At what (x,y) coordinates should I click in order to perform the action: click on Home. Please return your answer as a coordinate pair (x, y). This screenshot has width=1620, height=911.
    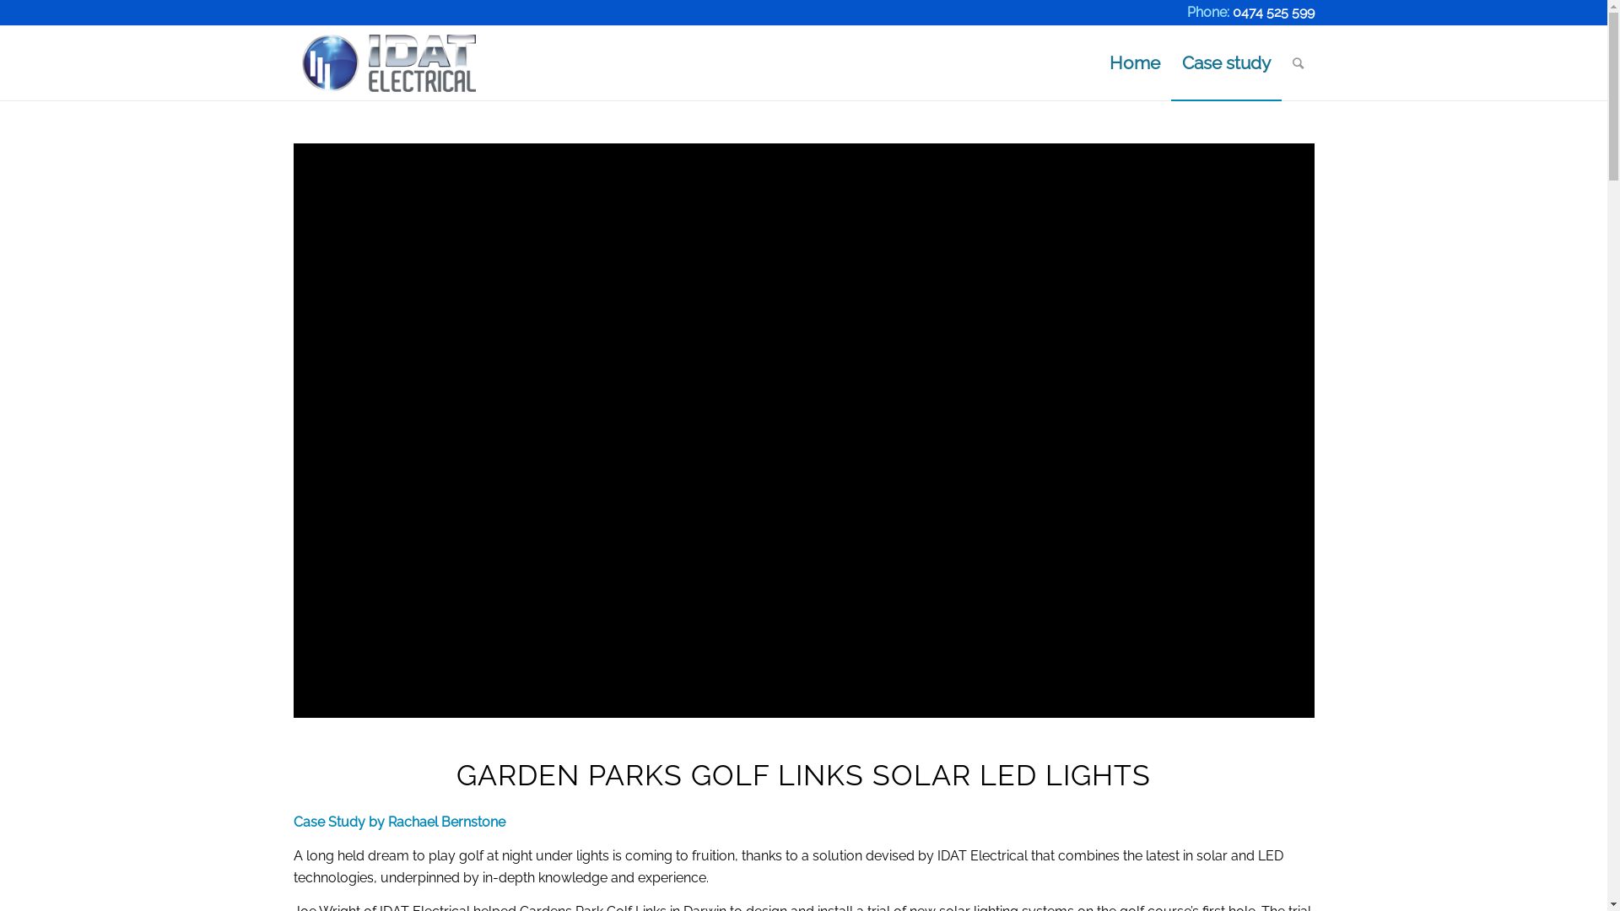
    Looking at the image, I should click on (1135, 63).